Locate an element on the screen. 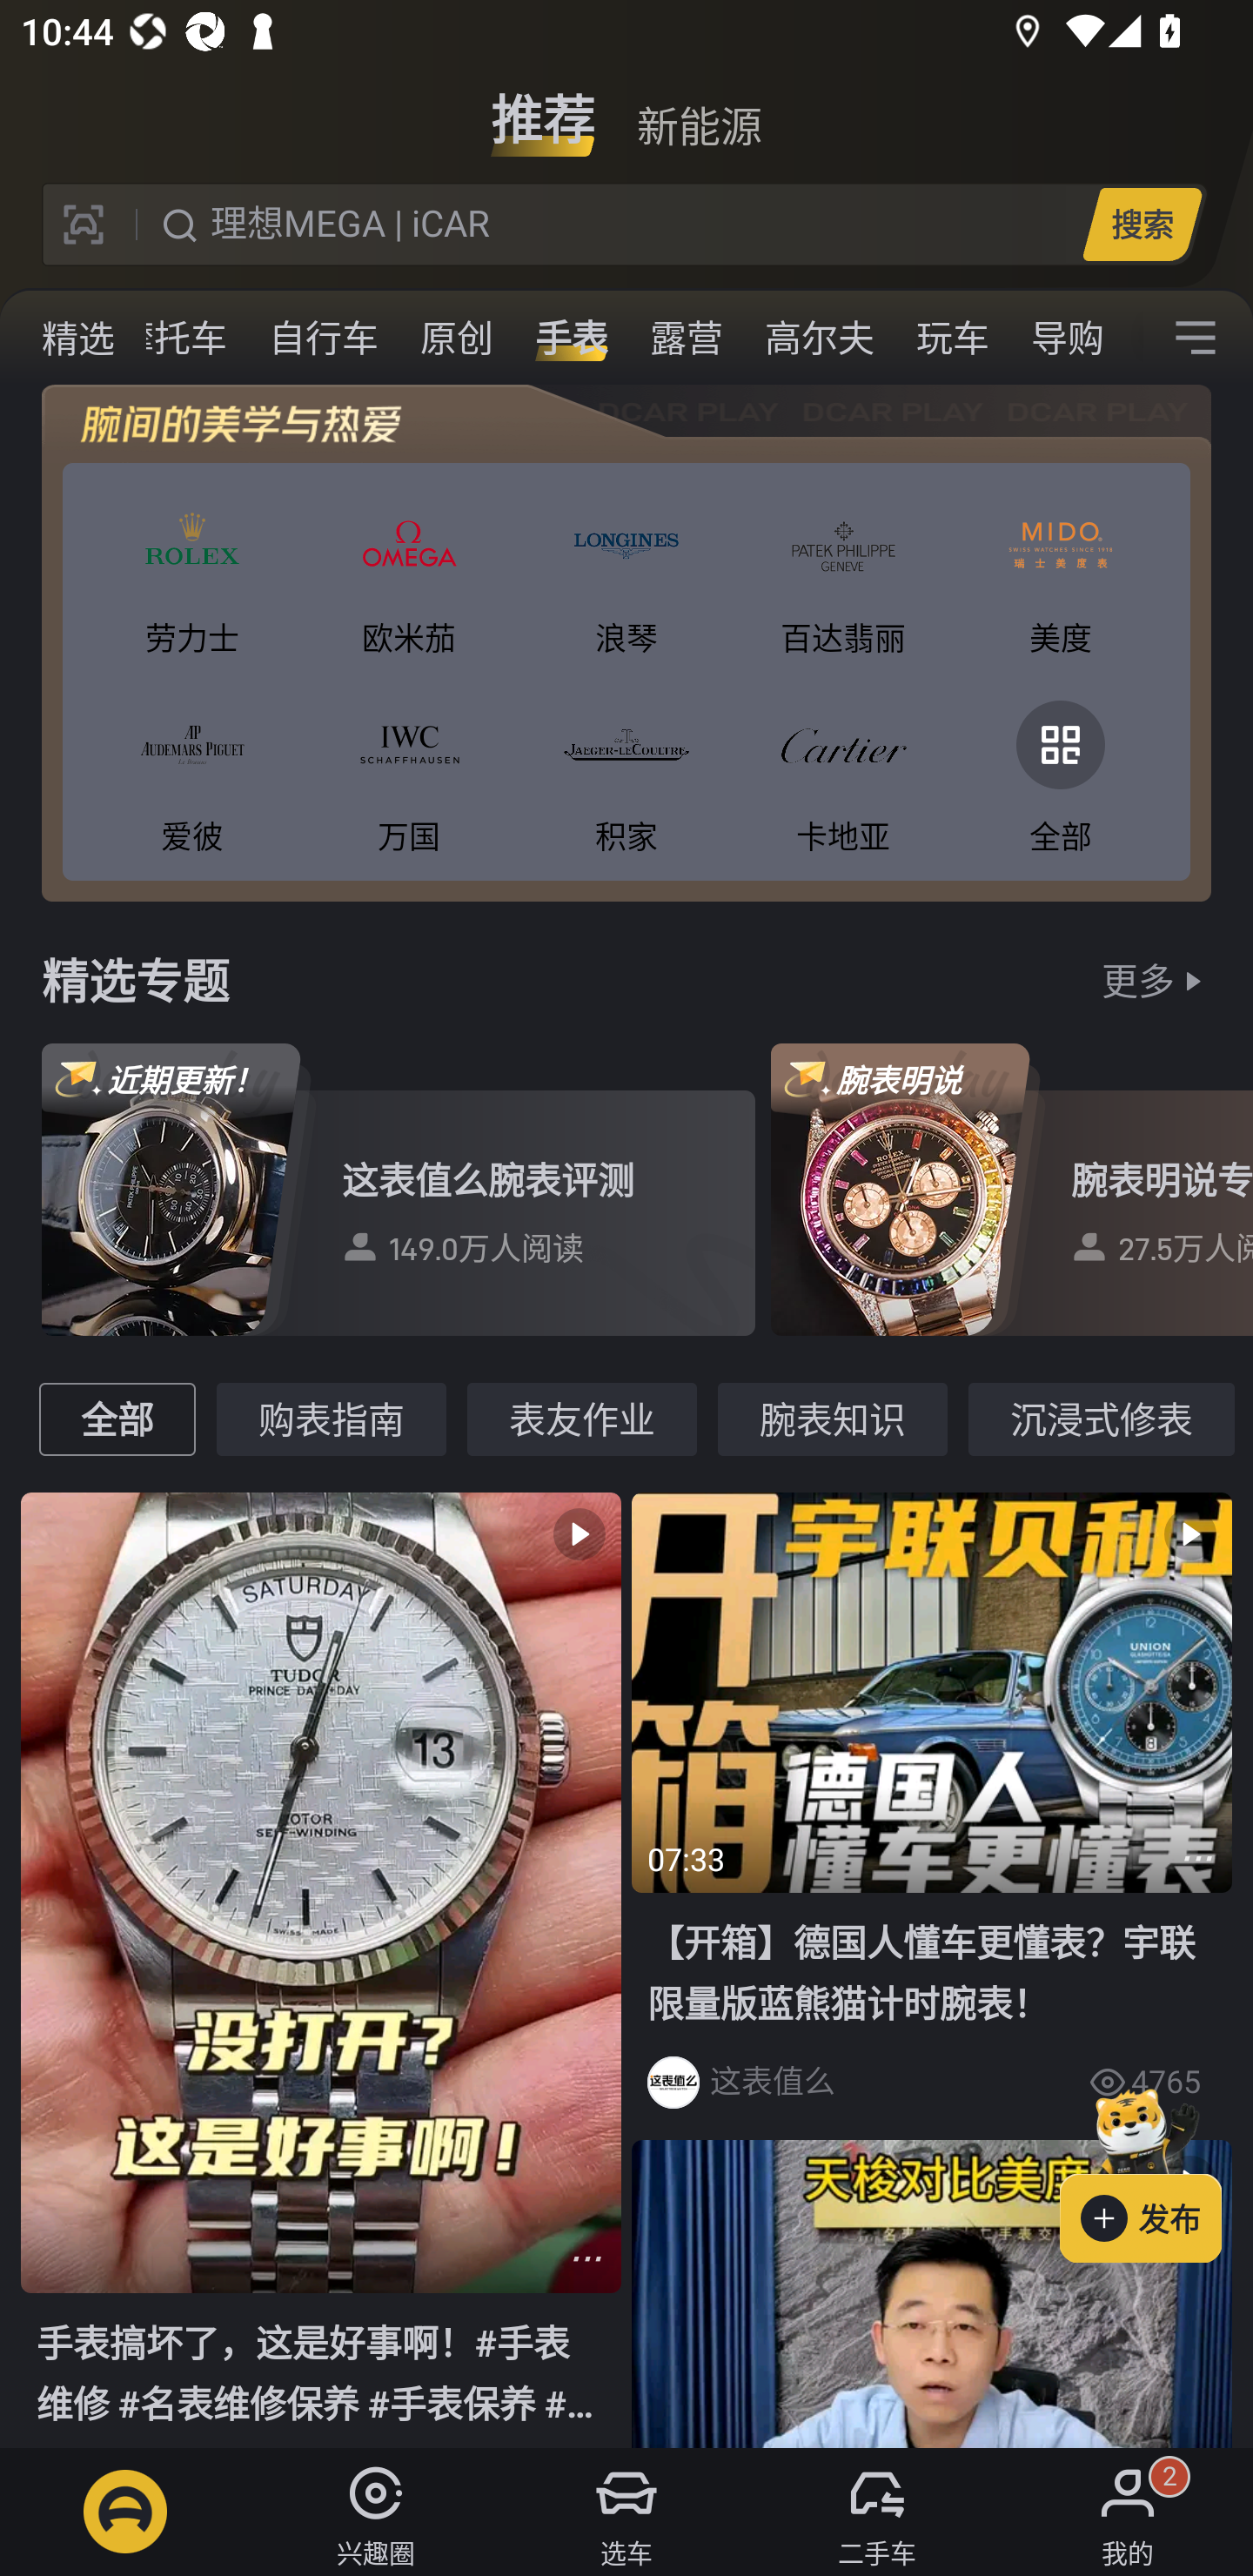  爱彼 is located at coordinates (191, 771).